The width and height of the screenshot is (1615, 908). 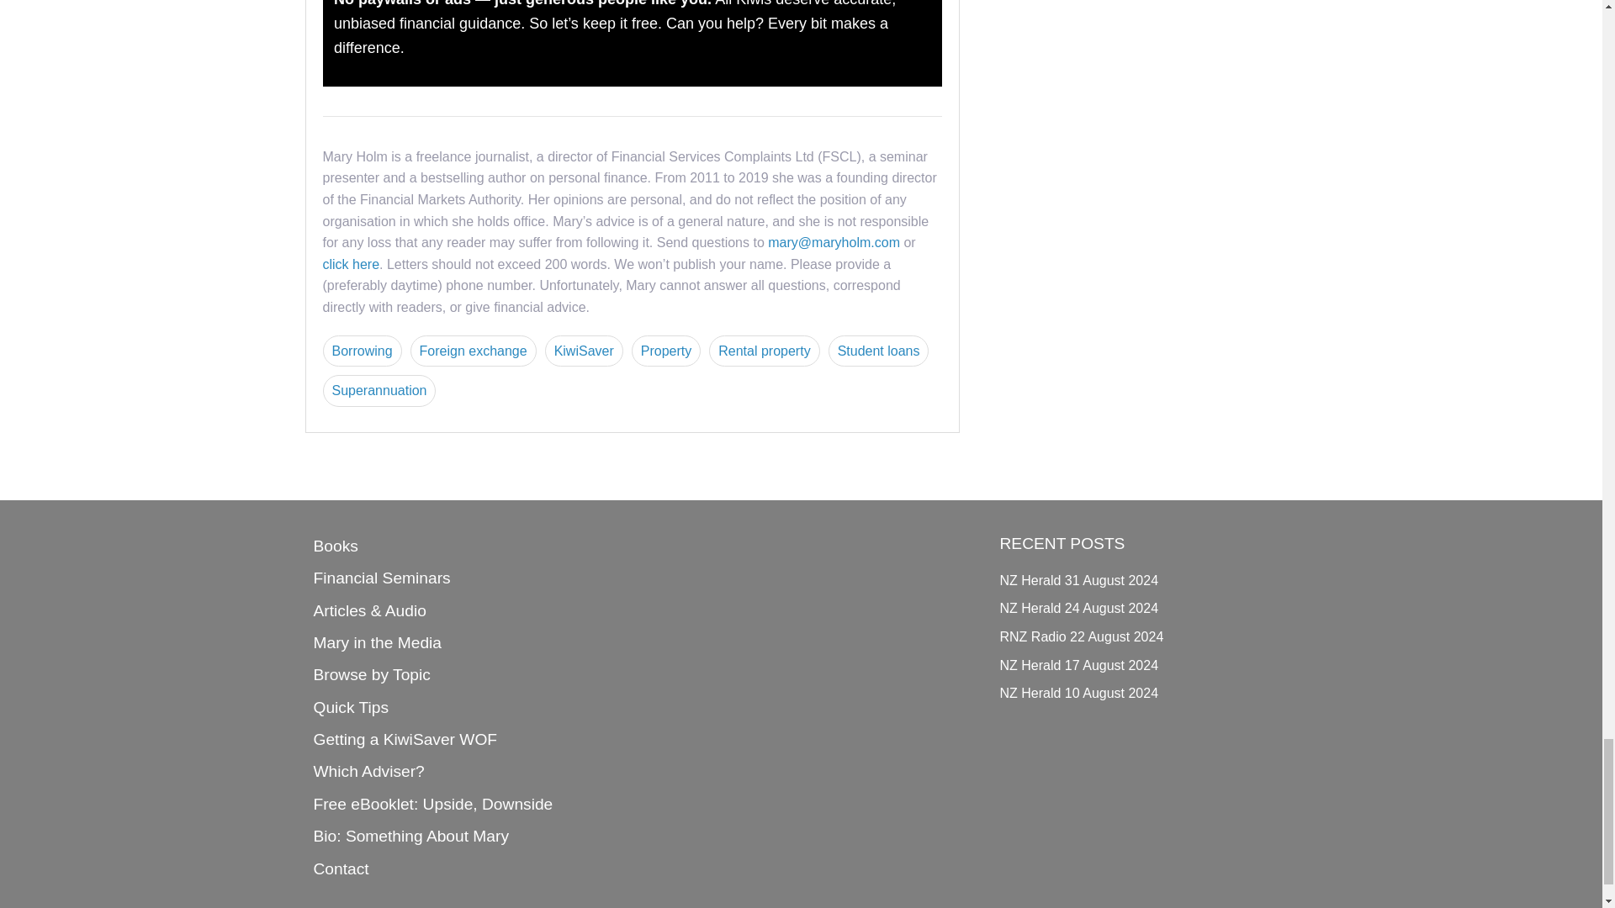 What do you see at coordinates (878, 351) in the screenshot?
I see `Student loans` at bounding box center [878, 351].